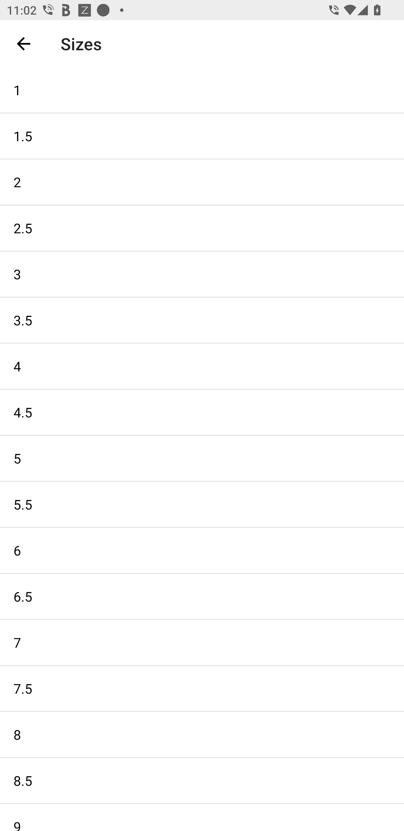 The image size is (404, 831). What do you see at coordinates (202, 136) in the screenshot?
I see `1.5` at bounding box center [202, 136].